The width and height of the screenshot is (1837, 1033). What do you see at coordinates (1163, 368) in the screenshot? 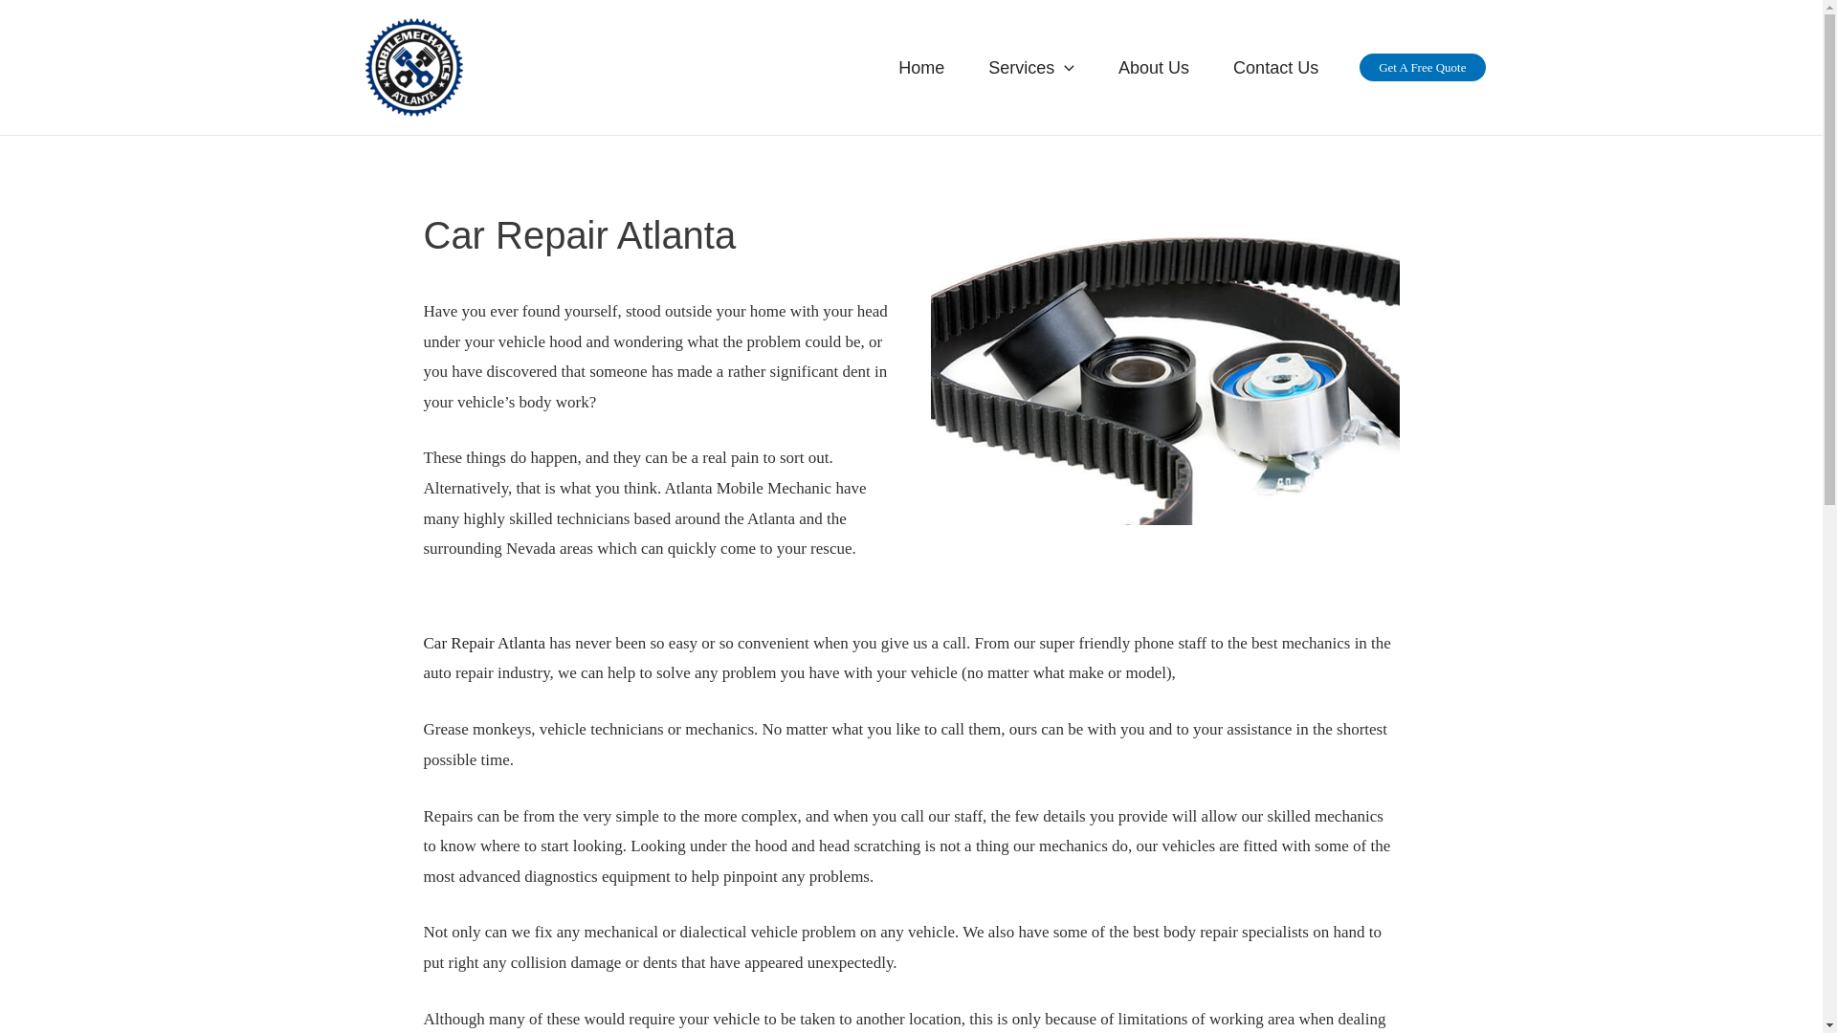
I see `timing-belt-removal-in-atlanta` at bounding box center [1163, 368].